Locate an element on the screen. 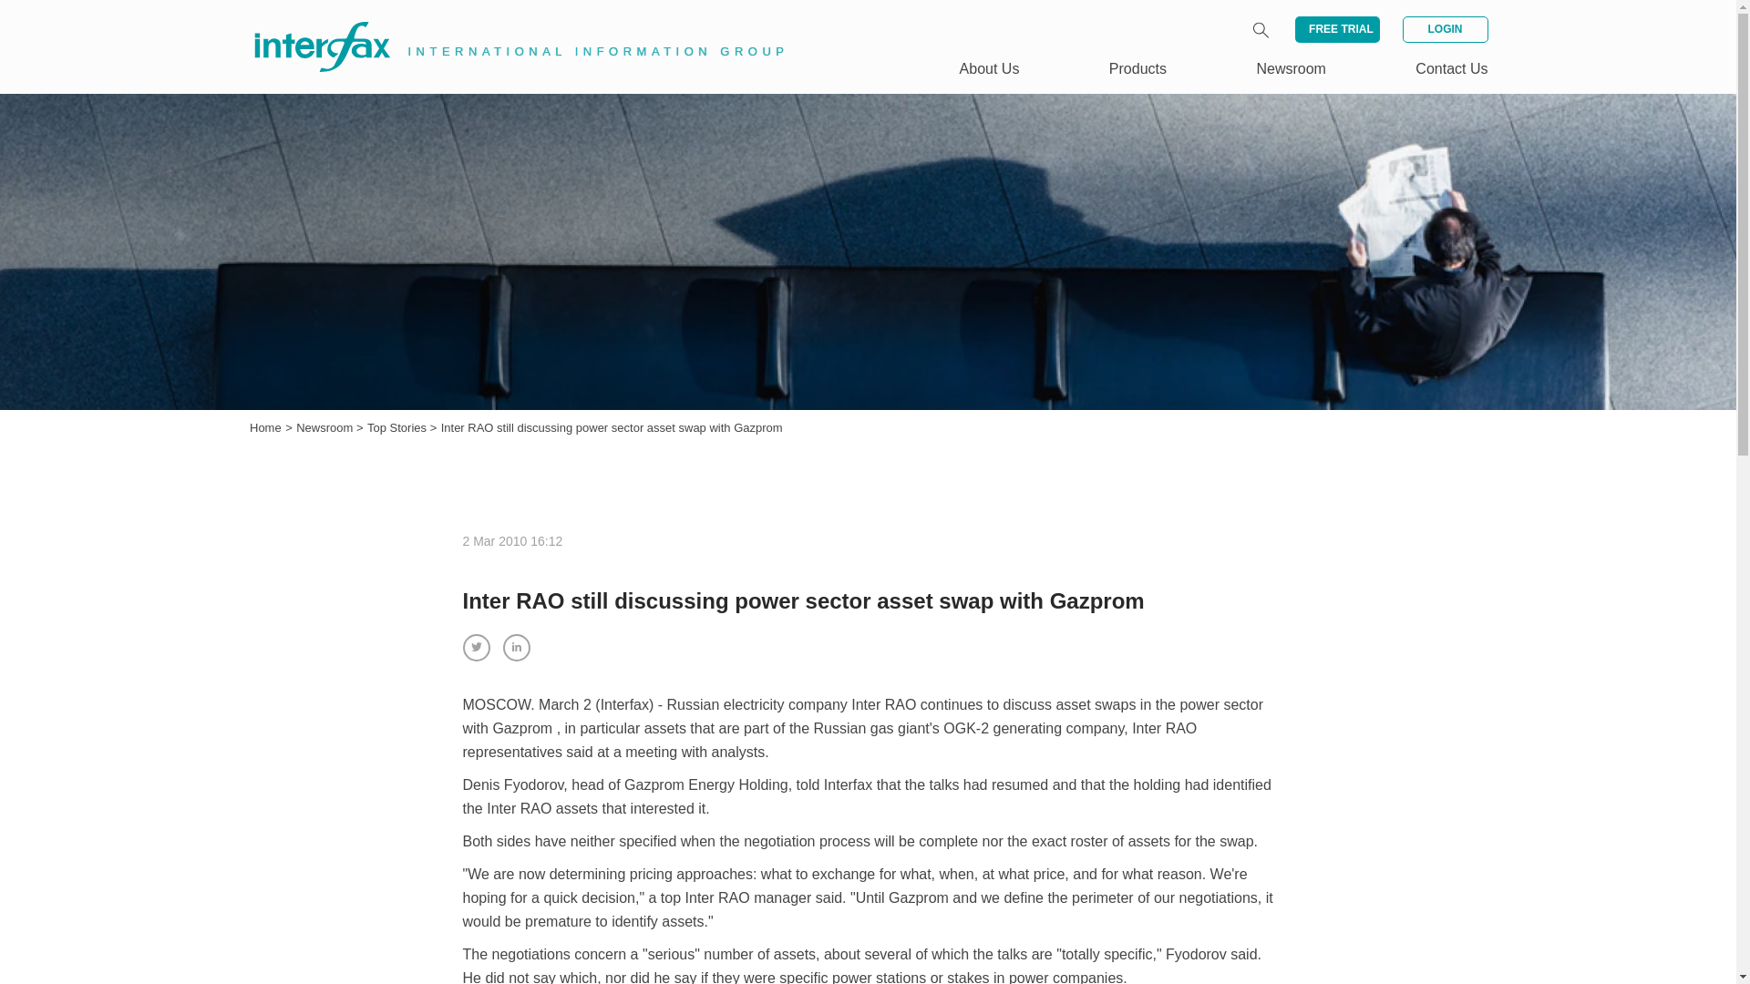  Newsroom is located at coordinates (326, 428).